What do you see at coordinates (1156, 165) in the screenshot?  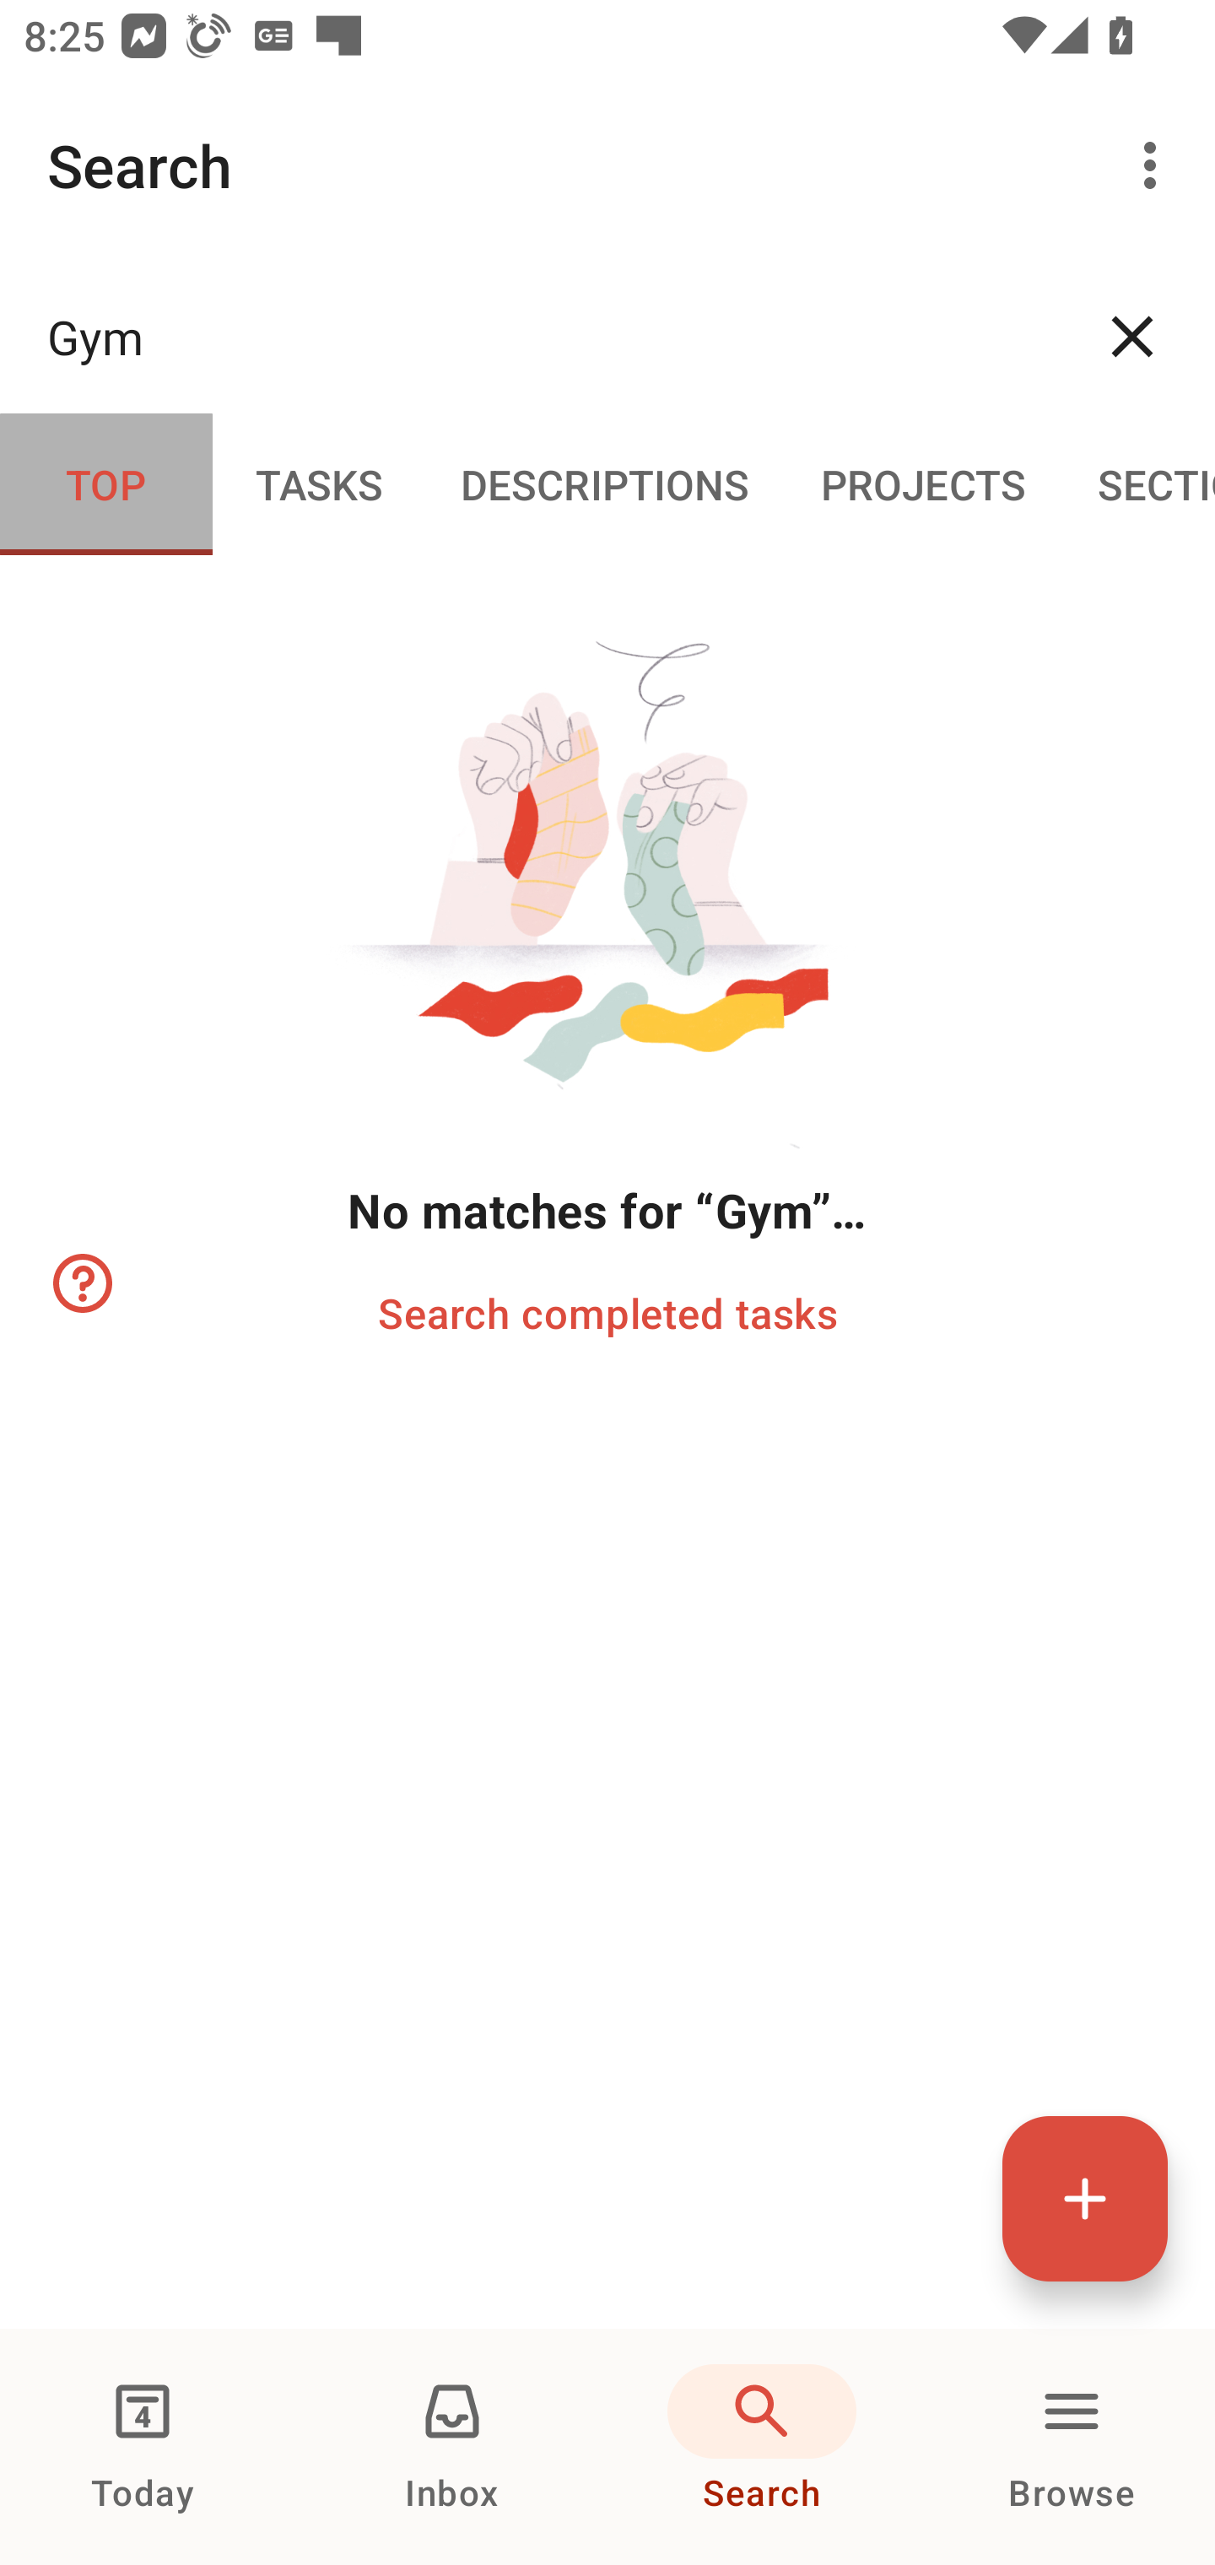 I see `More options` at bounding box center [1156, 165].